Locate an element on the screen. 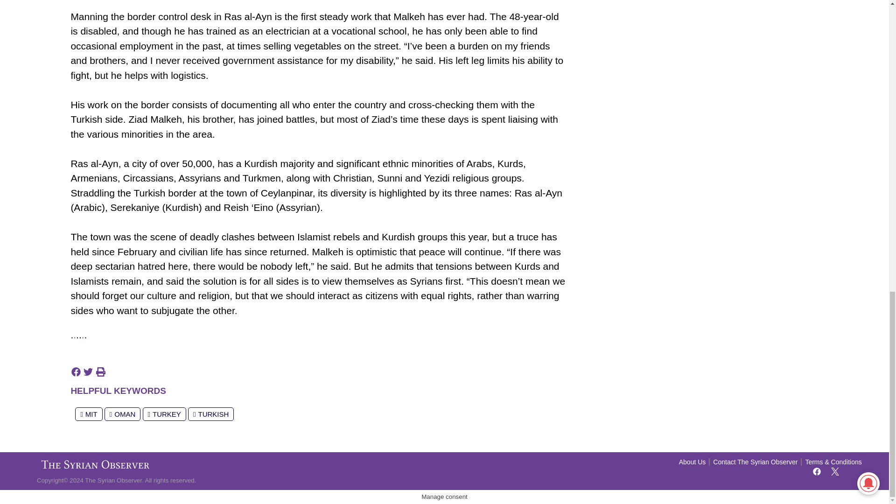 This screenshot has height=504, width=896. Contact The Syrian Observer is located at coordinates (755, 462).